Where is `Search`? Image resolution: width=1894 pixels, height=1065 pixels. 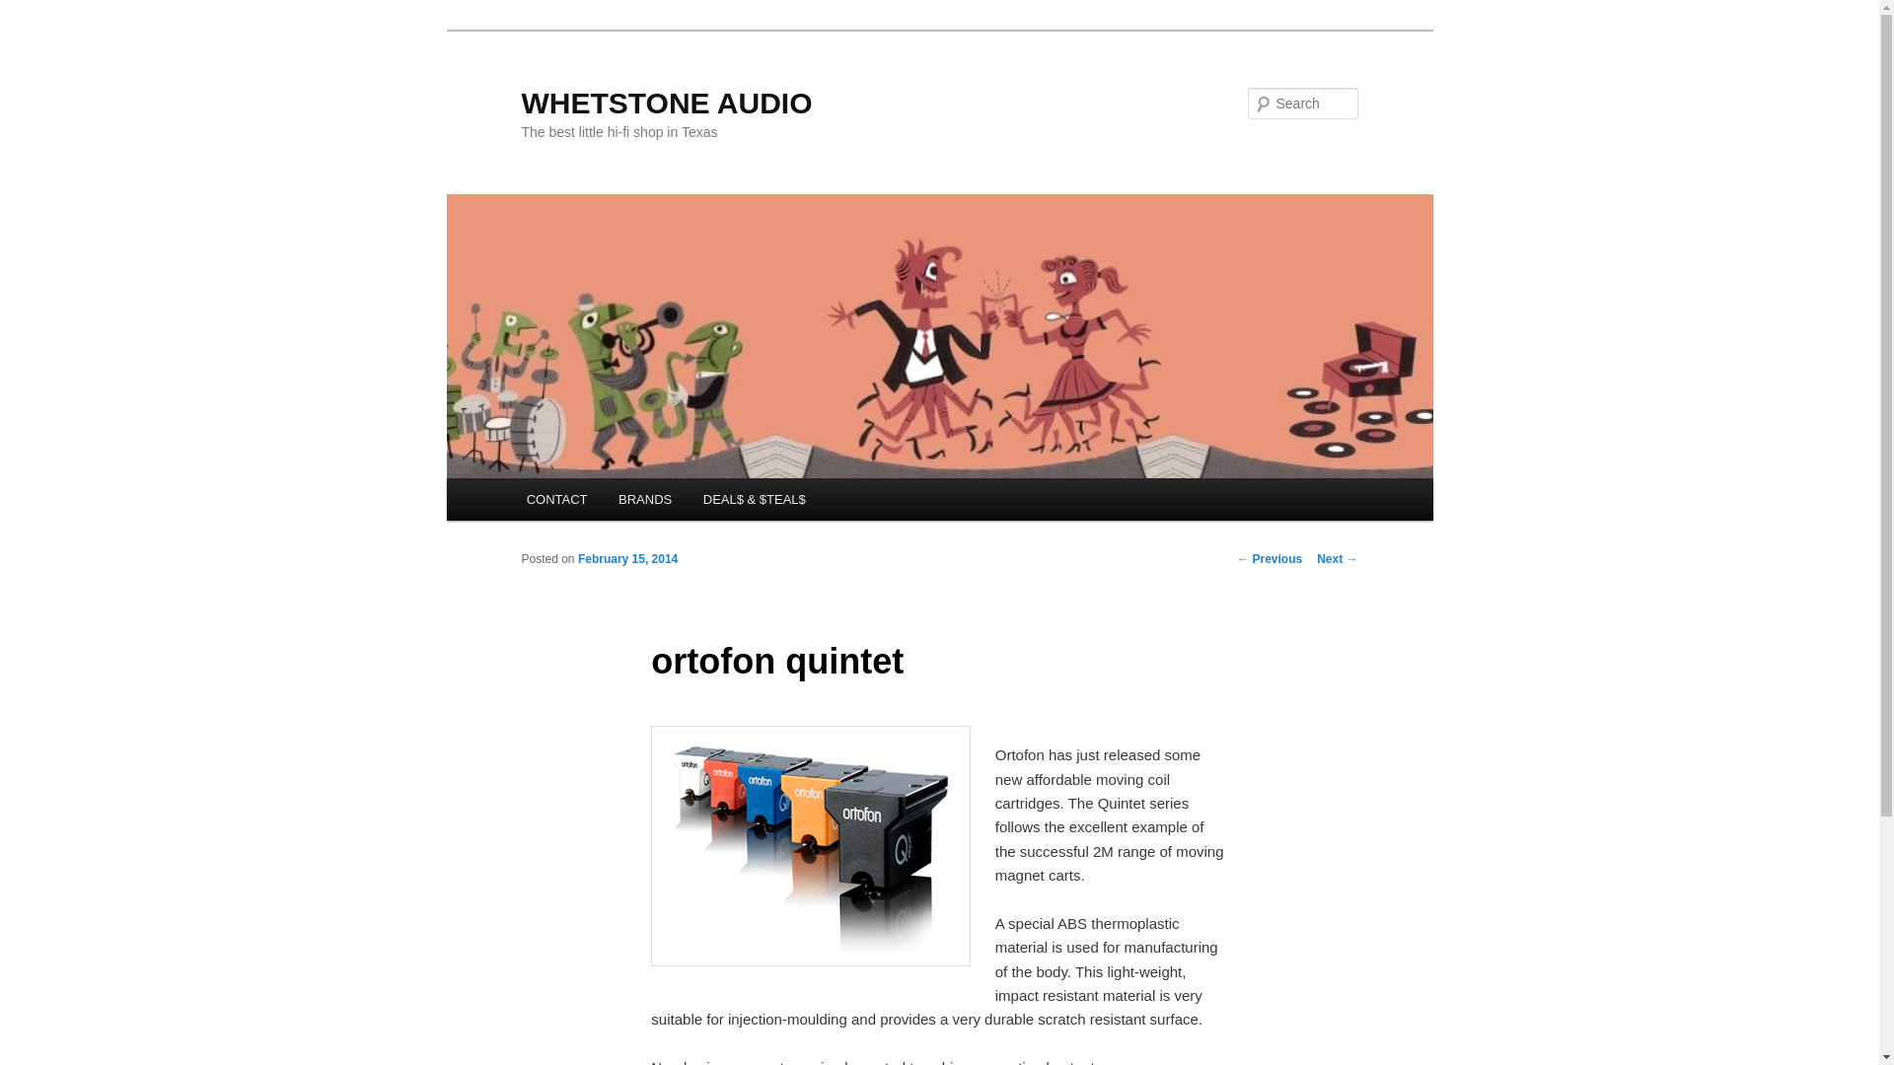
Search is located at coordinates (32, 11).